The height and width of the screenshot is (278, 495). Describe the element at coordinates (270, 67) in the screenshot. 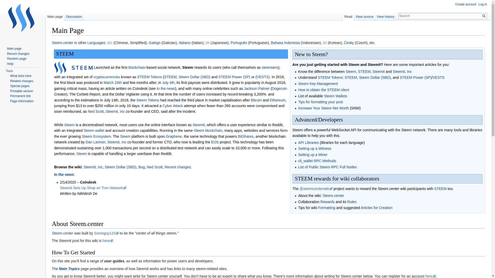

I see `steemians` at that location.